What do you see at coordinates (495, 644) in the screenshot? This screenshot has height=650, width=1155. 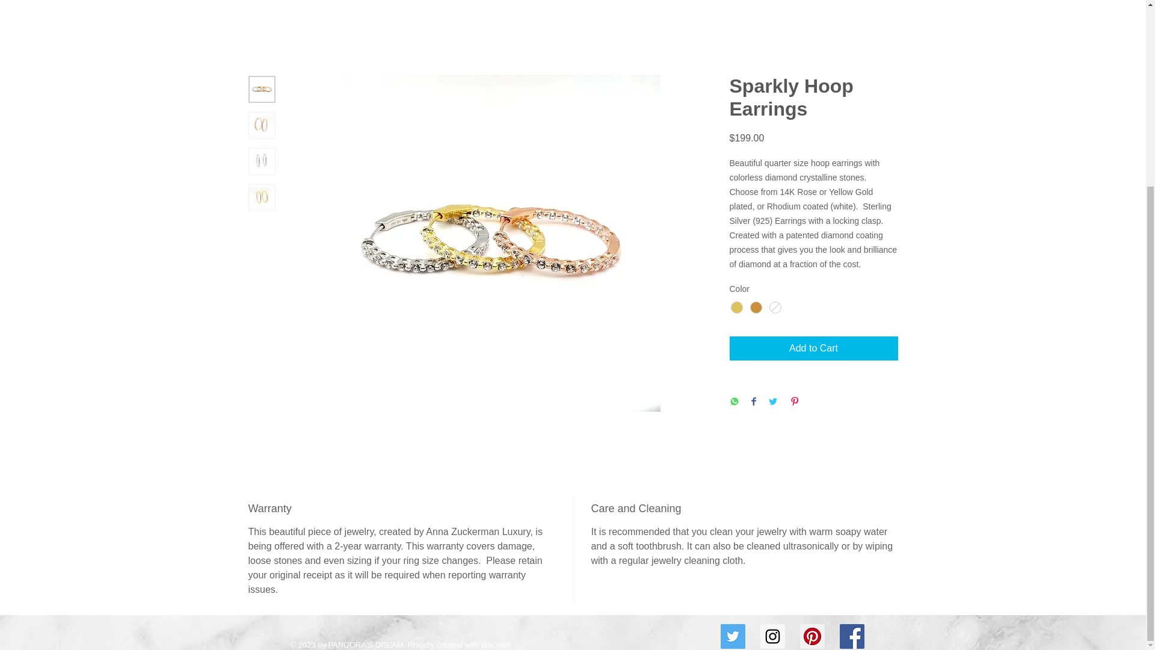 I see `Wix.com` at bounding box center [495, 644].